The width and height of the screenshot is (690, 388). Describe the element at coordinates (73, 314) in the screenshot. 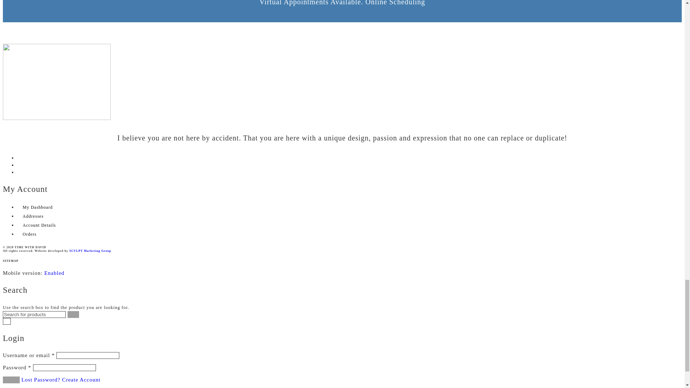

I see `Go` at that location.